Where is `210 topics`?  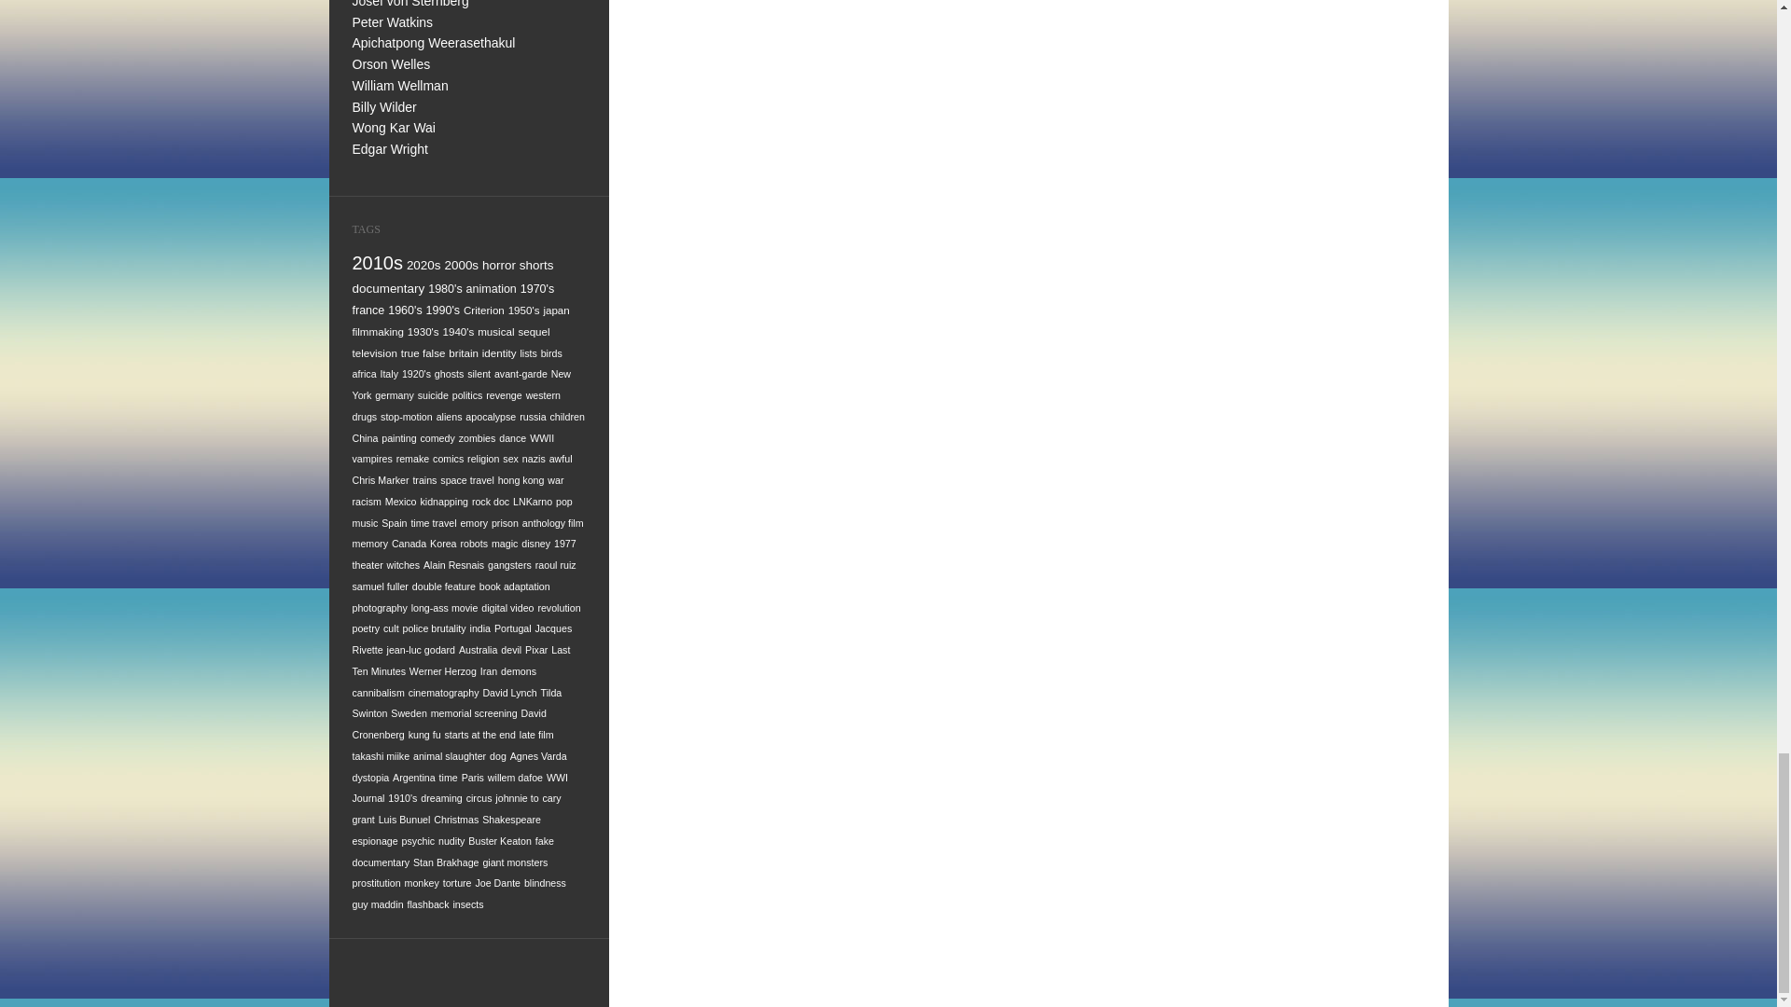
210 topics is located at coordinates (484, 310).